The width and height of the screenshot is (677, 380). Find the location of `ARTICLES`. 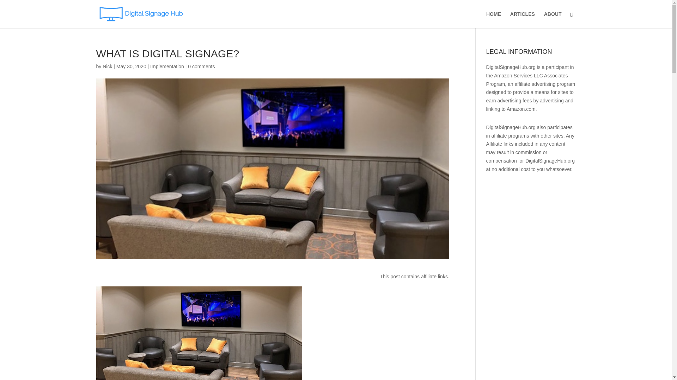

ARTICLES is located at coordinates (523, 20).